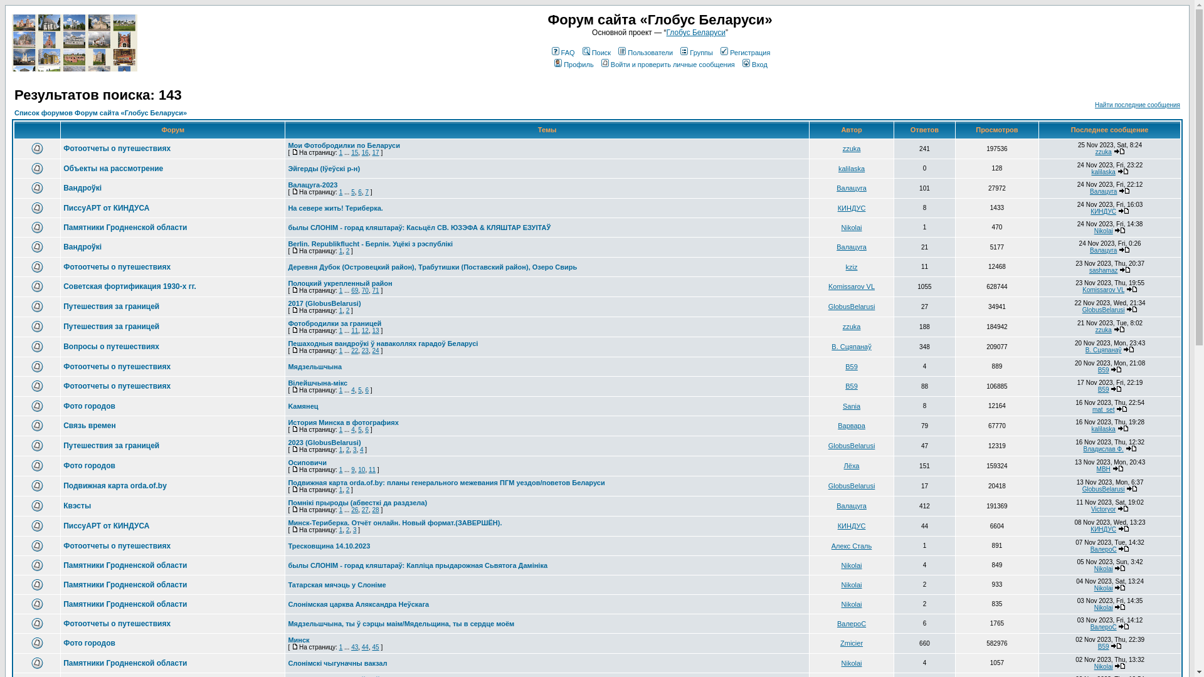 This screenshot has height=677, width=1204. Describe the element at coordinates (376, 331) in the screenshot. I see `13` at that location.